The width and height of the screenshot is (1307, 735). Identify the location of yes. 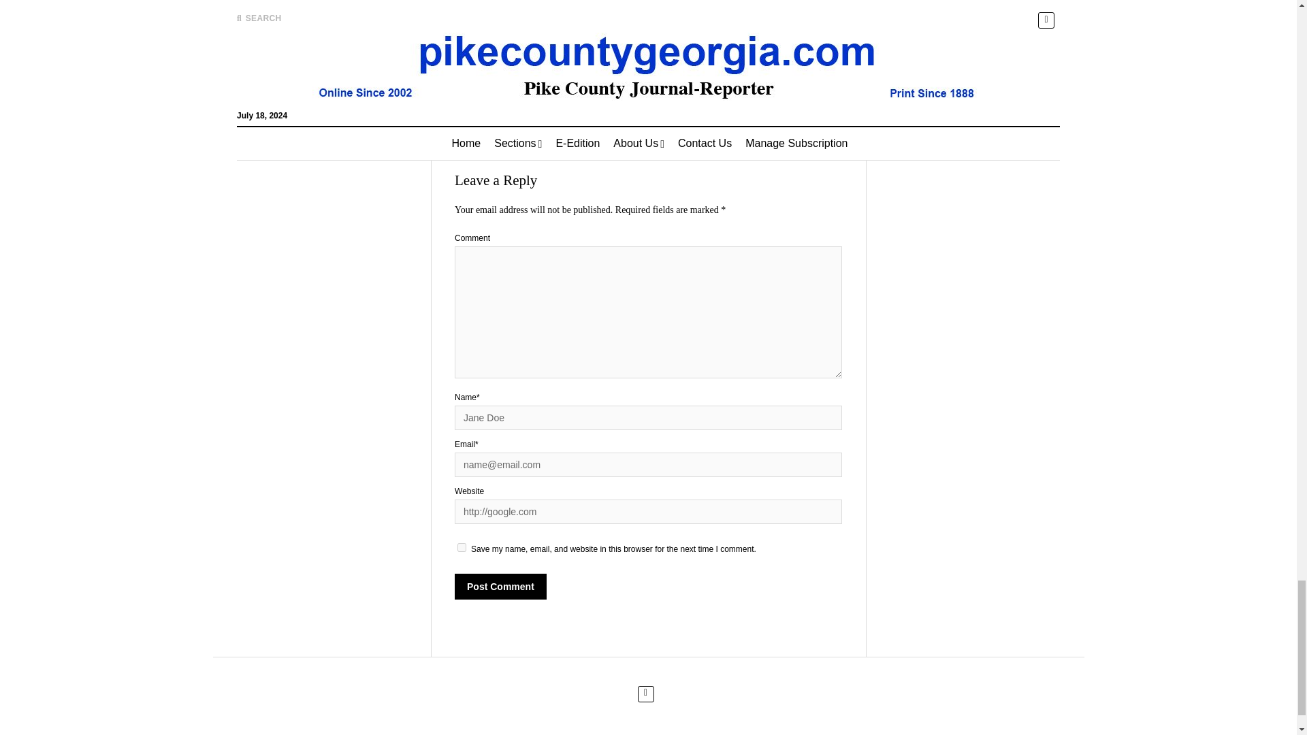
(462, 547).